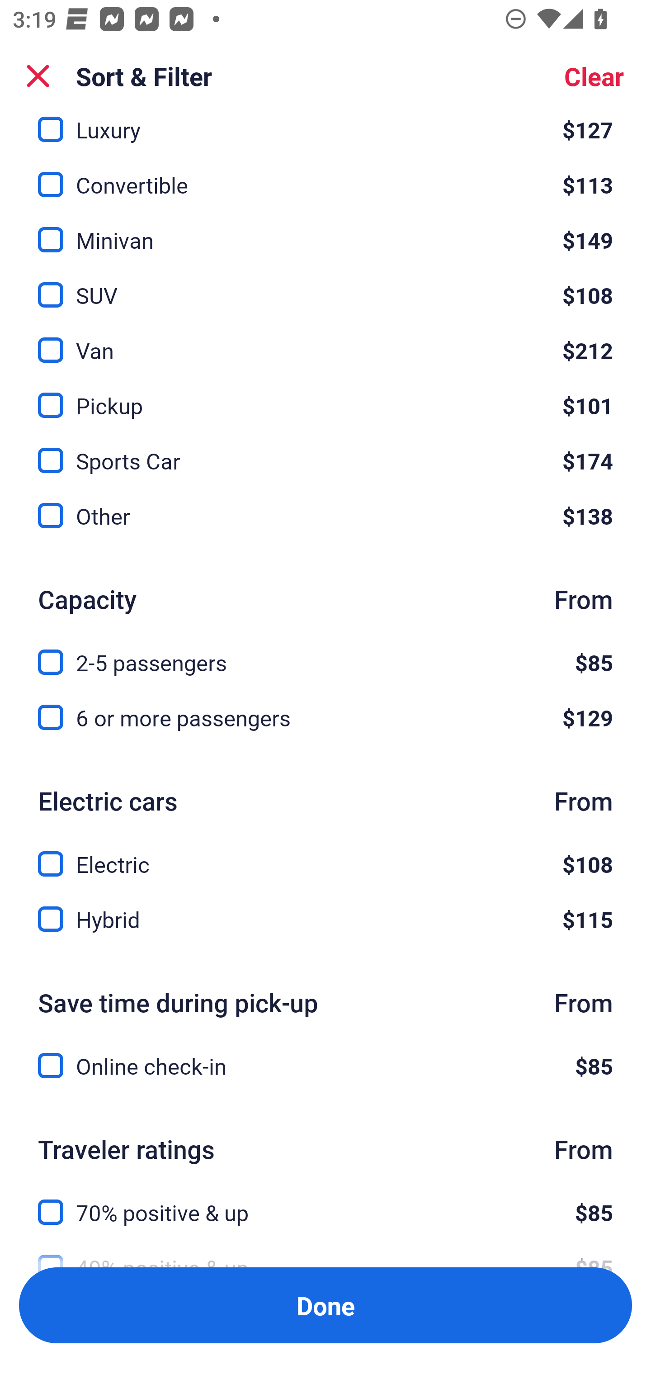 The height and width of the screenshot is (1375, 651). Describe the element at coordinates (325, 516) in the screenshot. I see `Other, $138 Other $138` at that location.